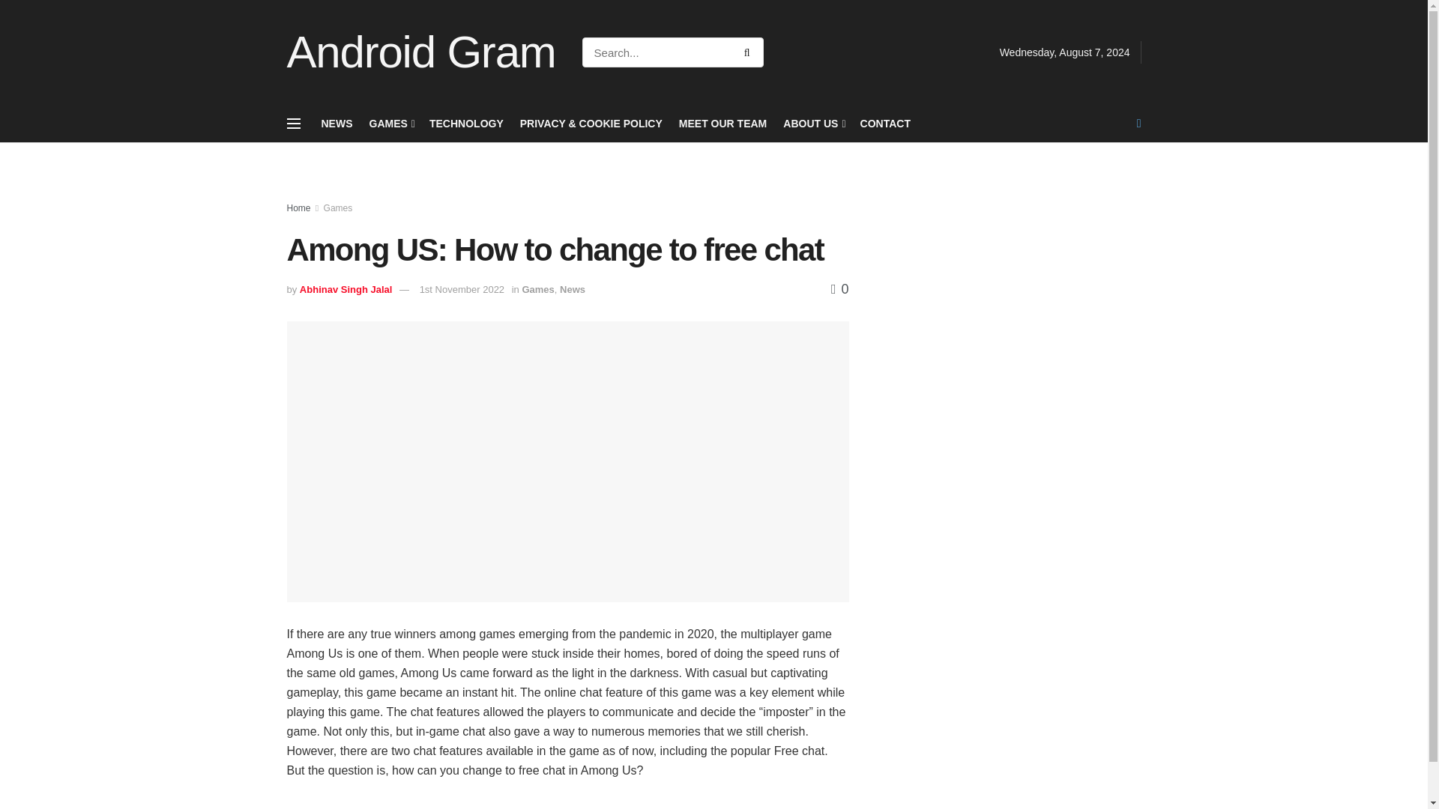 This screenshot has height=809, width=1439. I want to click on Games, so click(537, 289).